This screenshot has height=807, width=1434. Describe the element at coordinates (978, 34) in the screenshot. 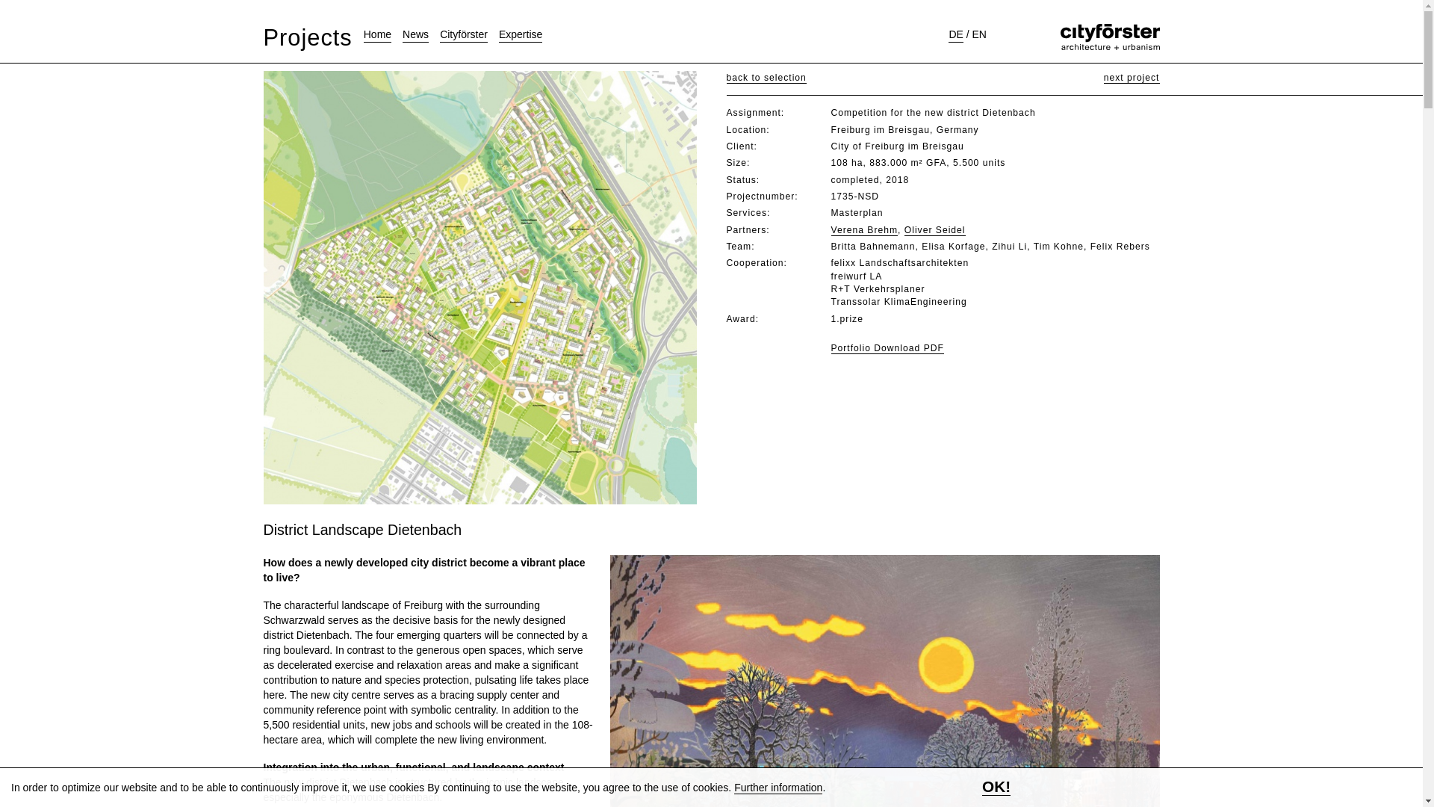

I see `en` at that location.